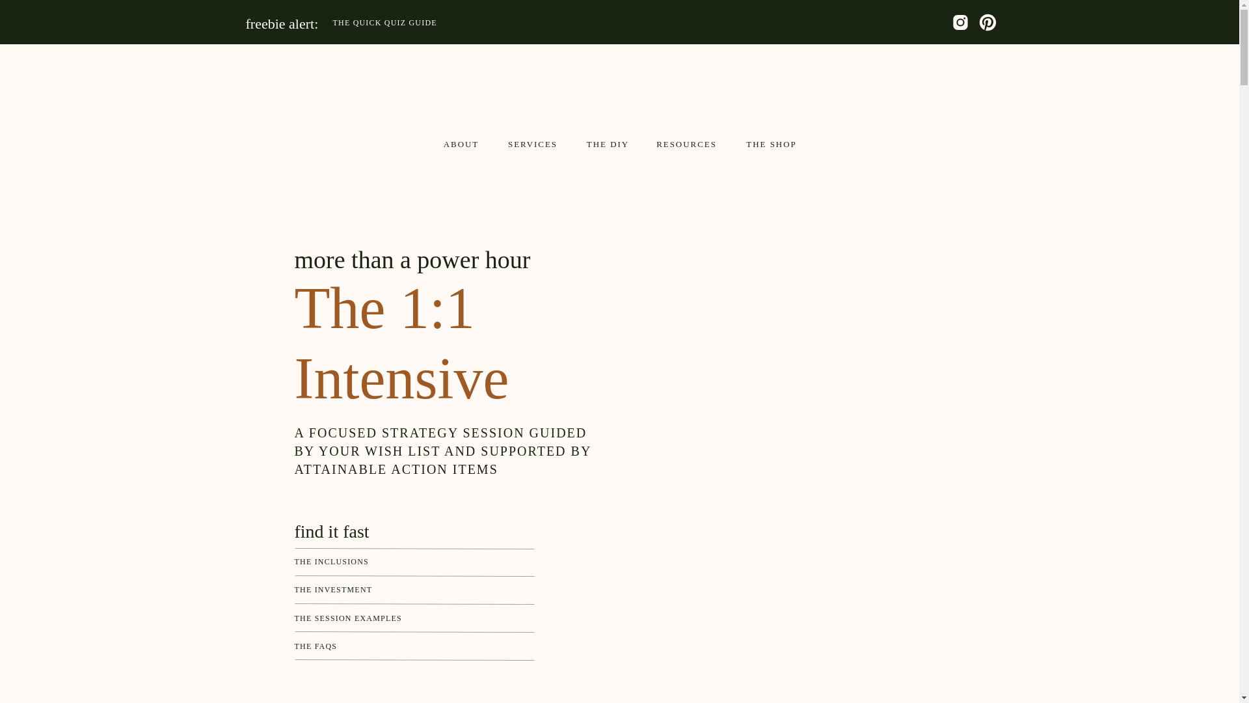 The image size is (1249, 703). What do you see at coordinates (409, 563) in the screenshot?
I see `THE INCLUSIONS` at bounding box center [409, 563].